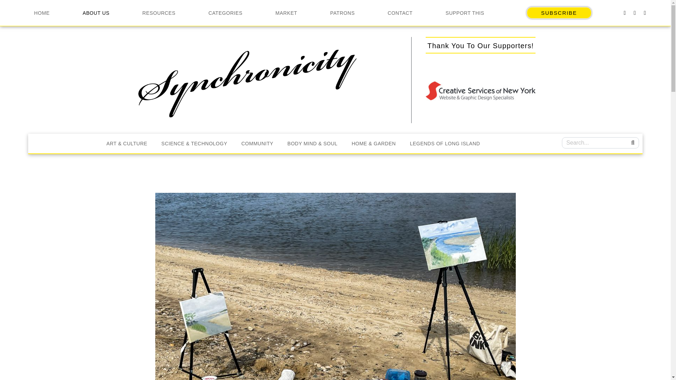 Image resolution: width=676 pixels, height=380 pixels. What do you see at coordinates (342, 13) in the screenshot?
I see `PATRONS` at bounding box center [342, 13].